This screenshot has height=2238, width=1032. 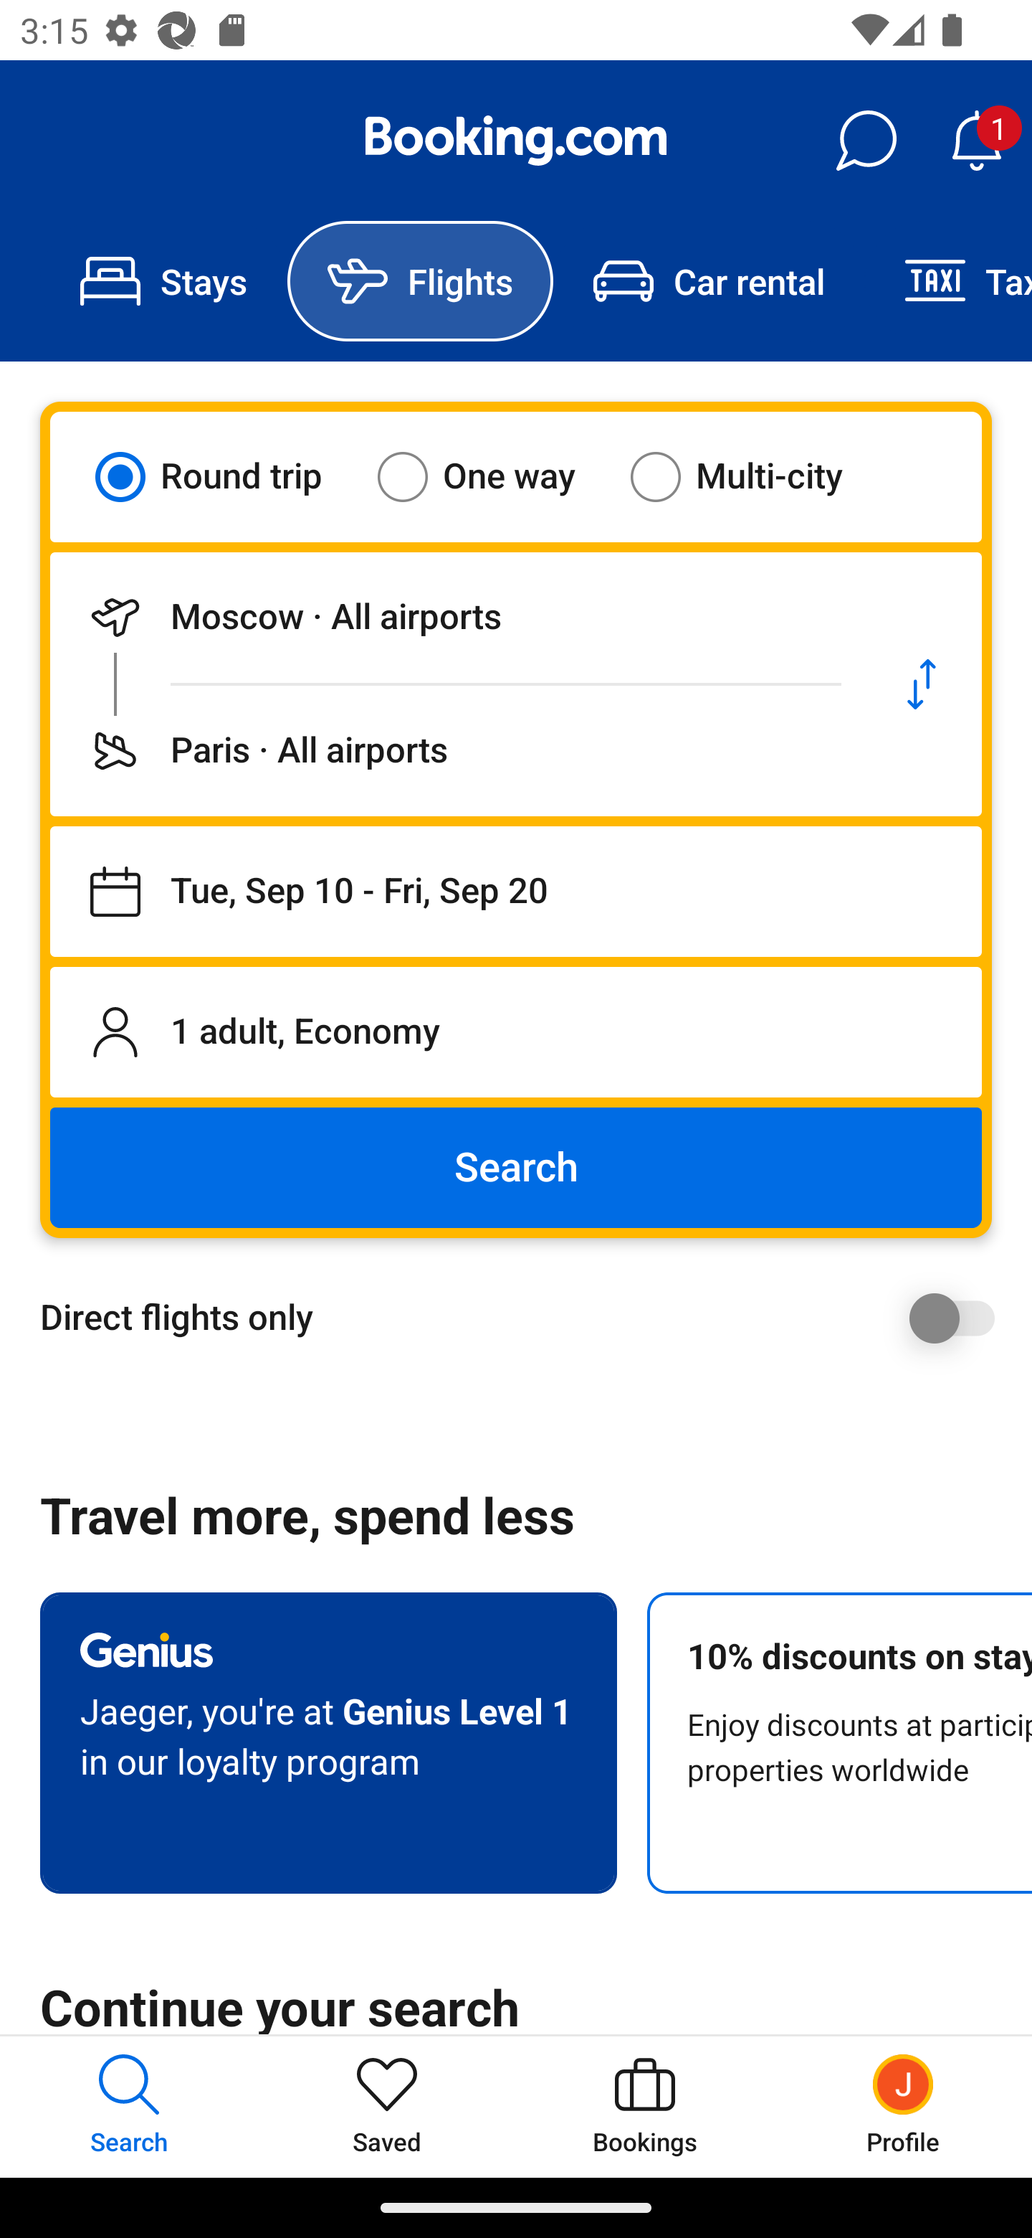 I want to click on Notifications, so click(x=976, y=141).